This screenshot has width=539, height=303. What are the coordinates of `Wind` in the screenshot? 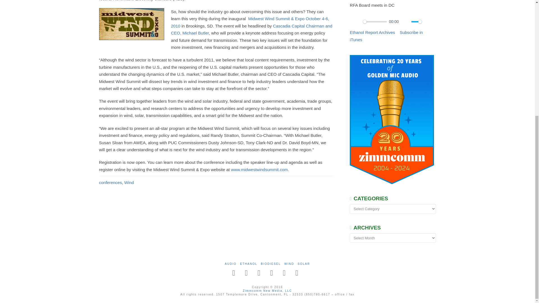 It's located at (129, 182).